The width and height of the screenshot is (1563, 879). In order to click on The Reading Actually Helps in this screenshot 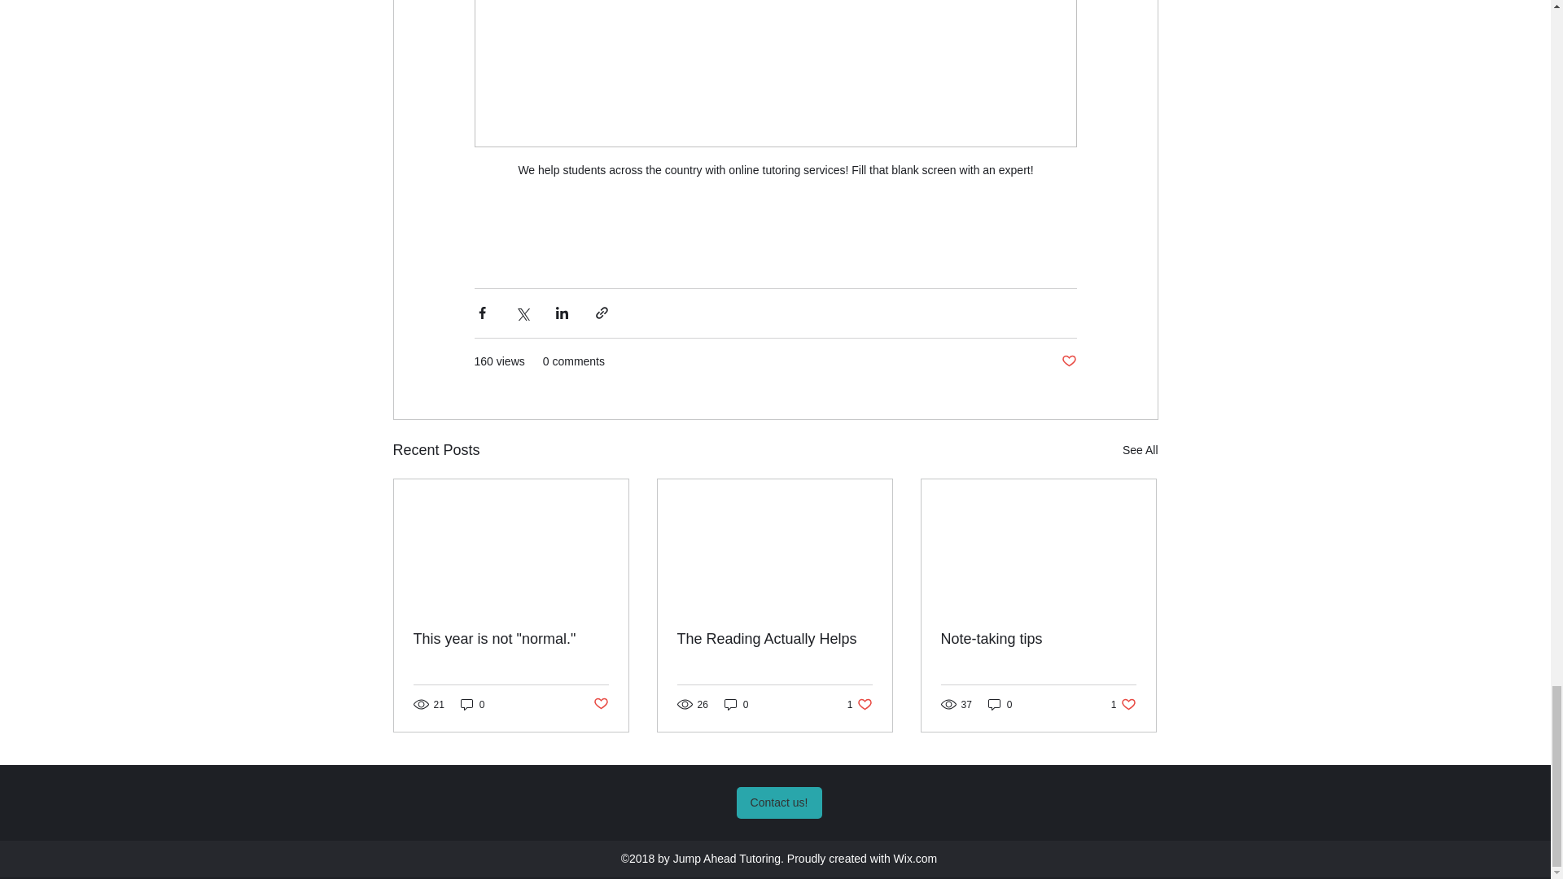, I will do `click(774, 639)`.